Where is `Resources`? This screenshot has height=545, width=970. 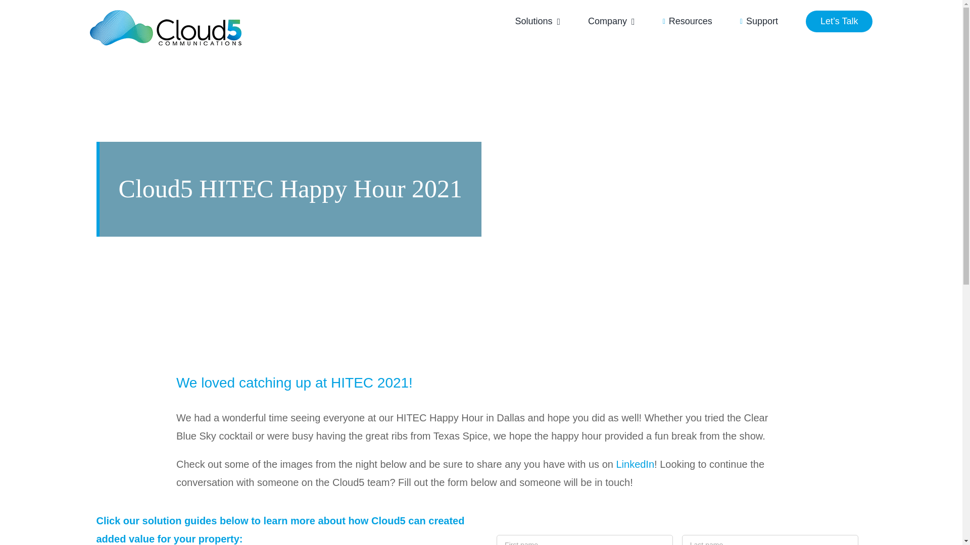 Resources is located at coordinates (687, 21).